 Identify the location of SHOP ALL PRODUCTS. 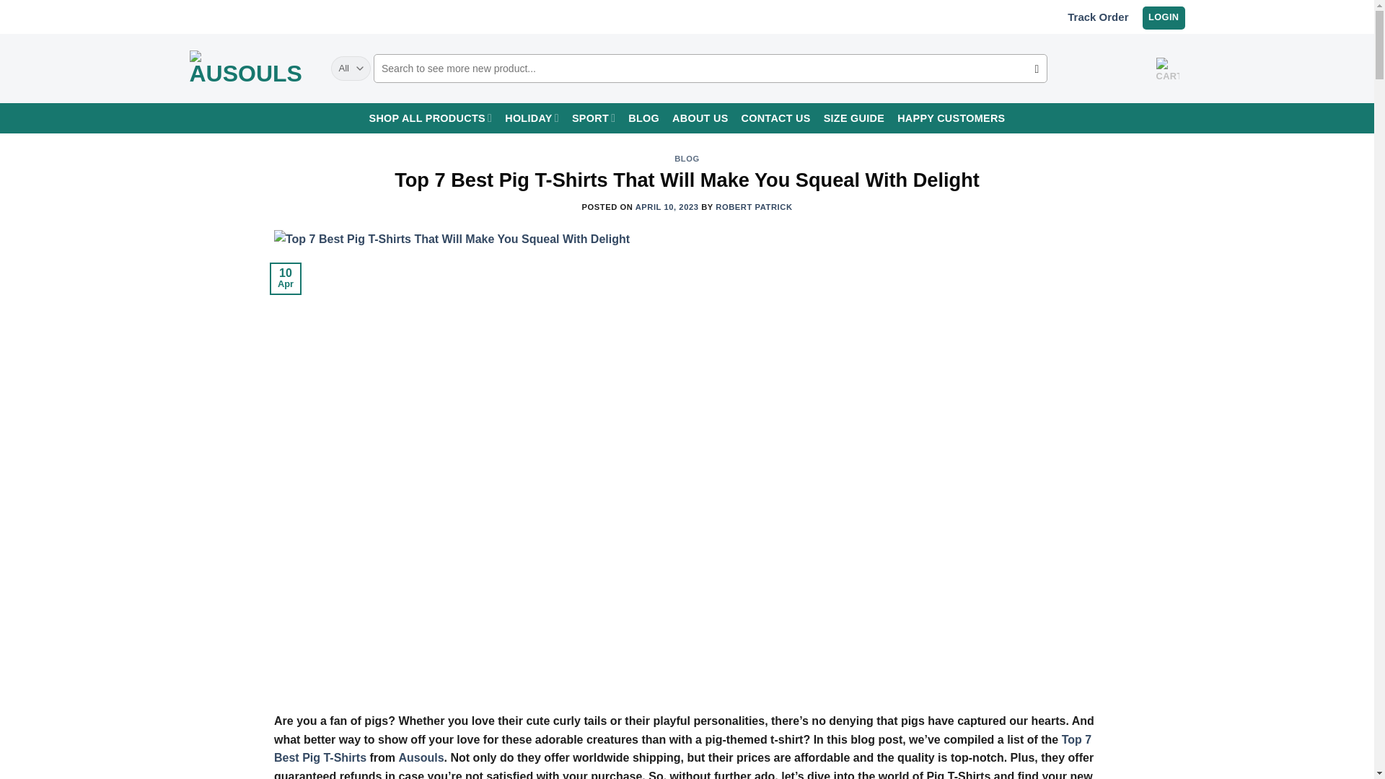
(431, 118).